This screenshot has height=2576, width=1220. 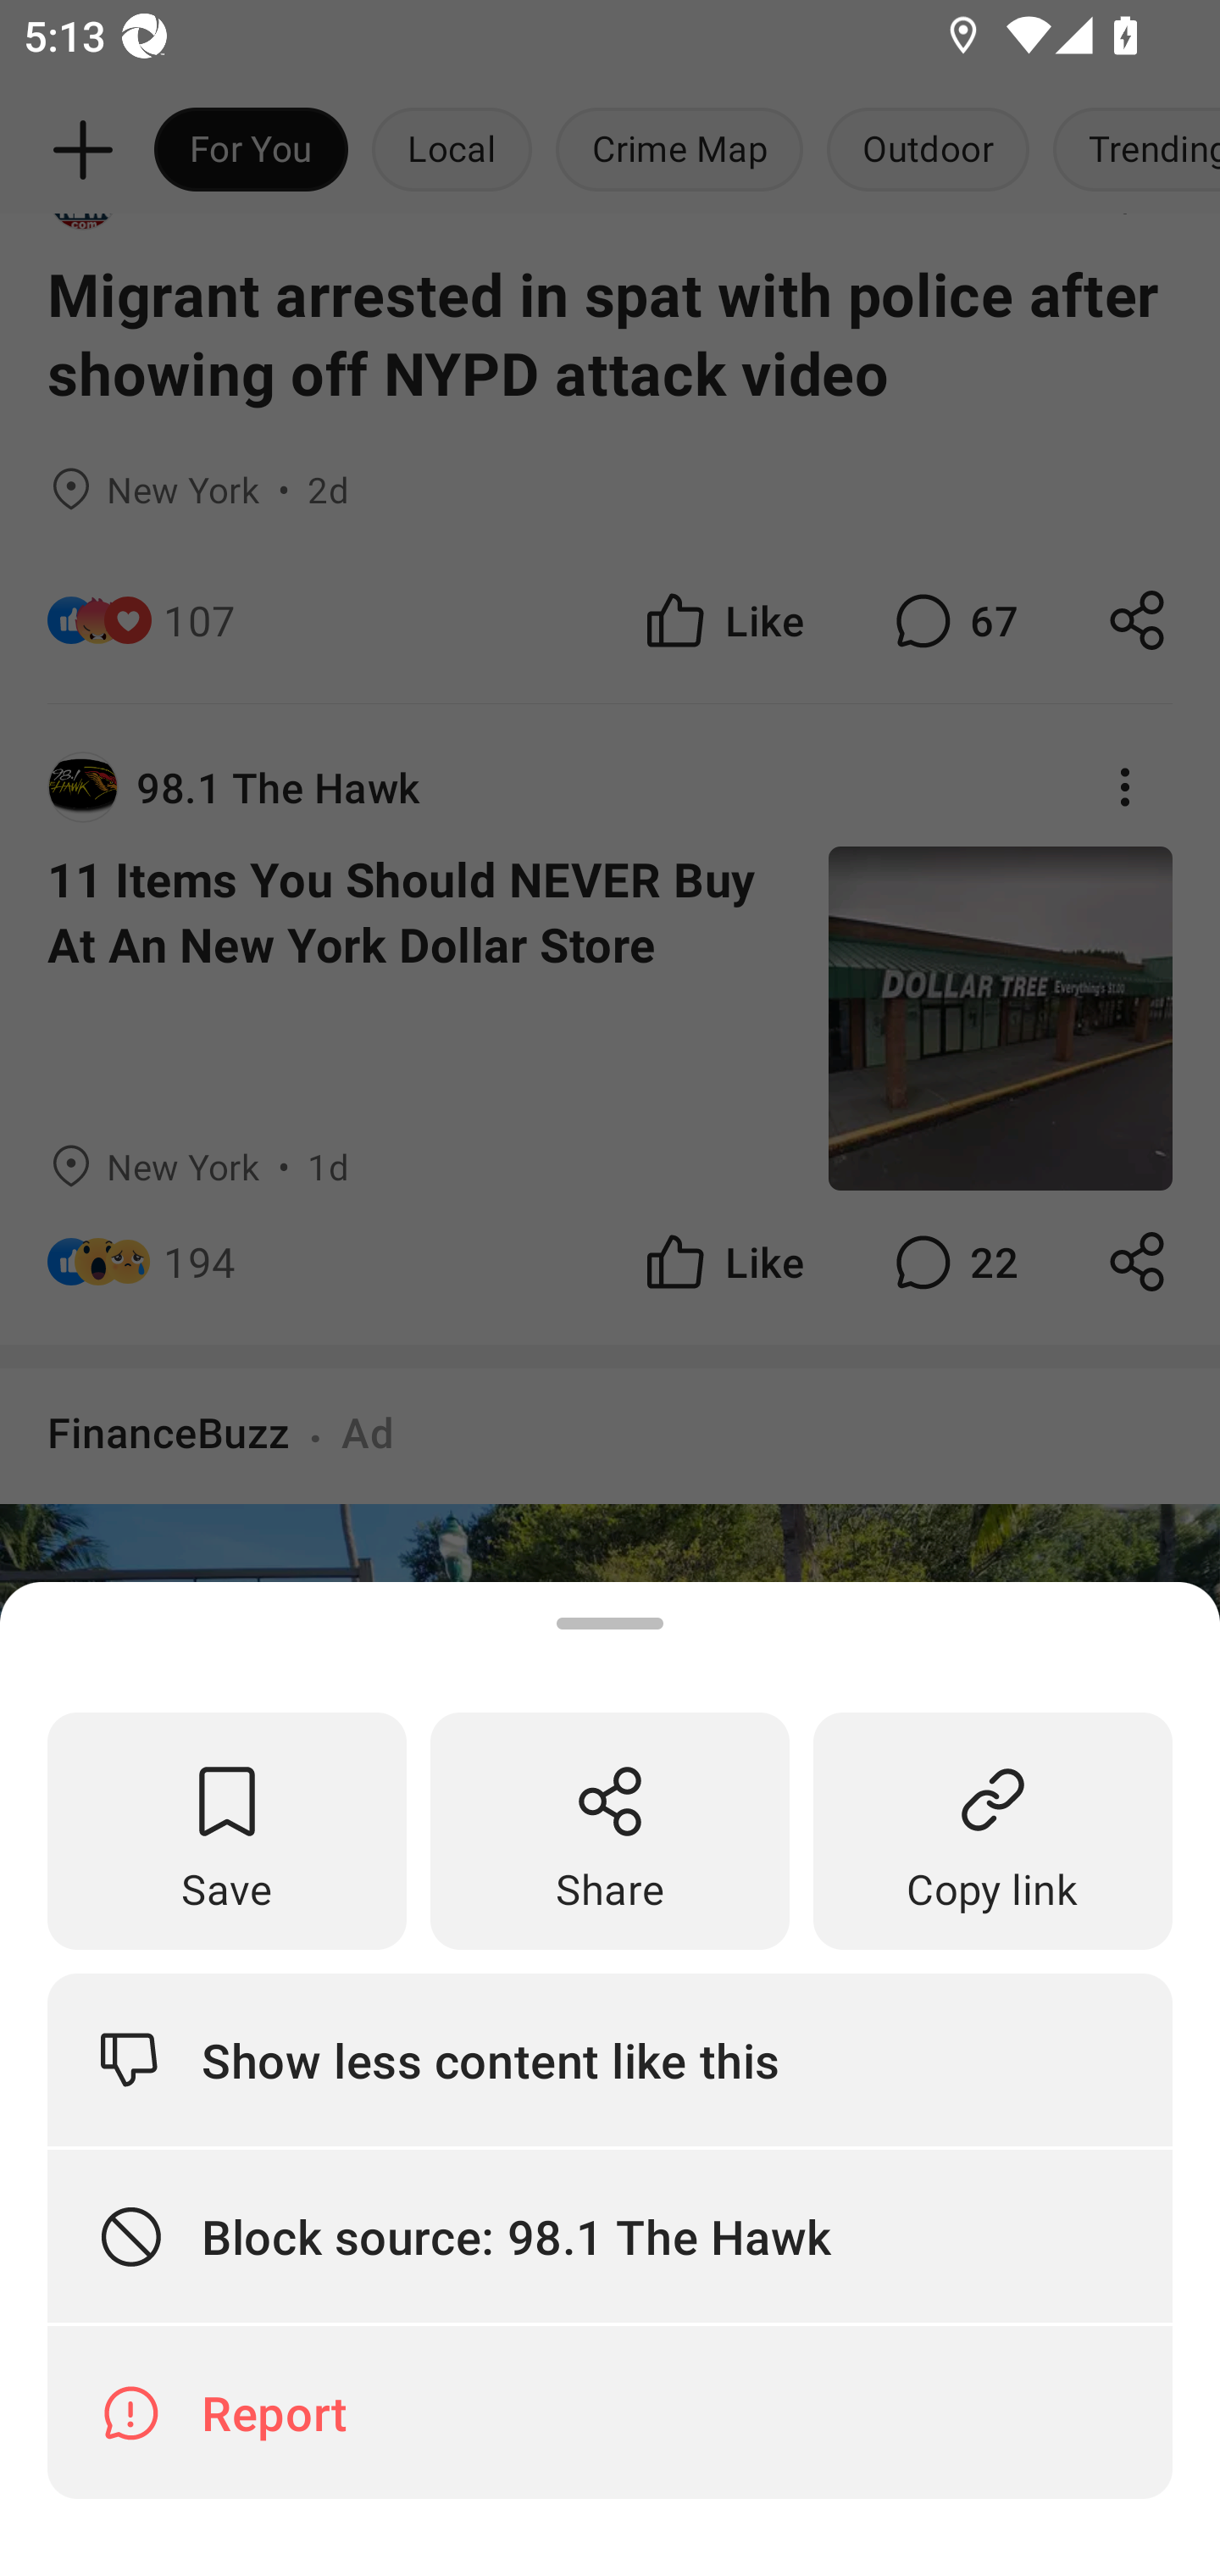 I want to click on Report, so click(x=610, y=2412).